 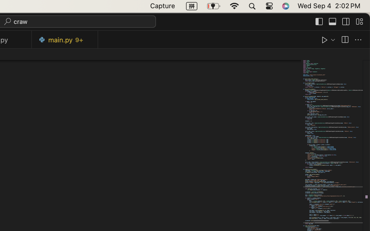 What do you see at coordinates (319, 22) in the screenshot?
I see `` at bounding box center [319, 22].